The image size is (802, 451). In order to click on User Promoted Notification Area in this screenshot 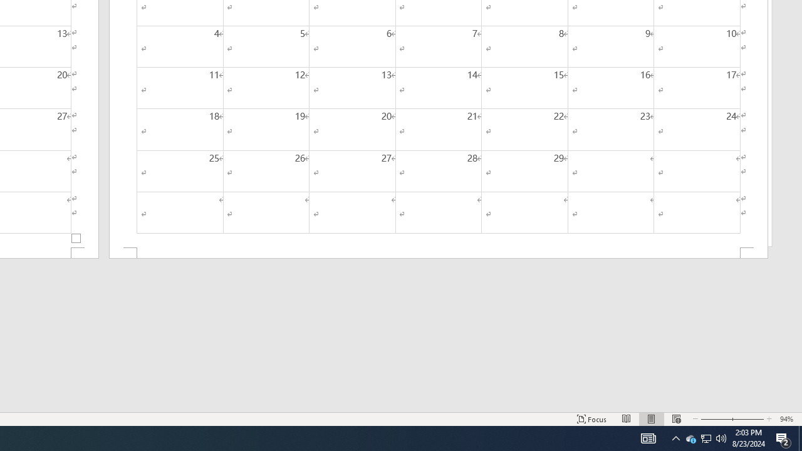, I will do `click(706, 438)`.